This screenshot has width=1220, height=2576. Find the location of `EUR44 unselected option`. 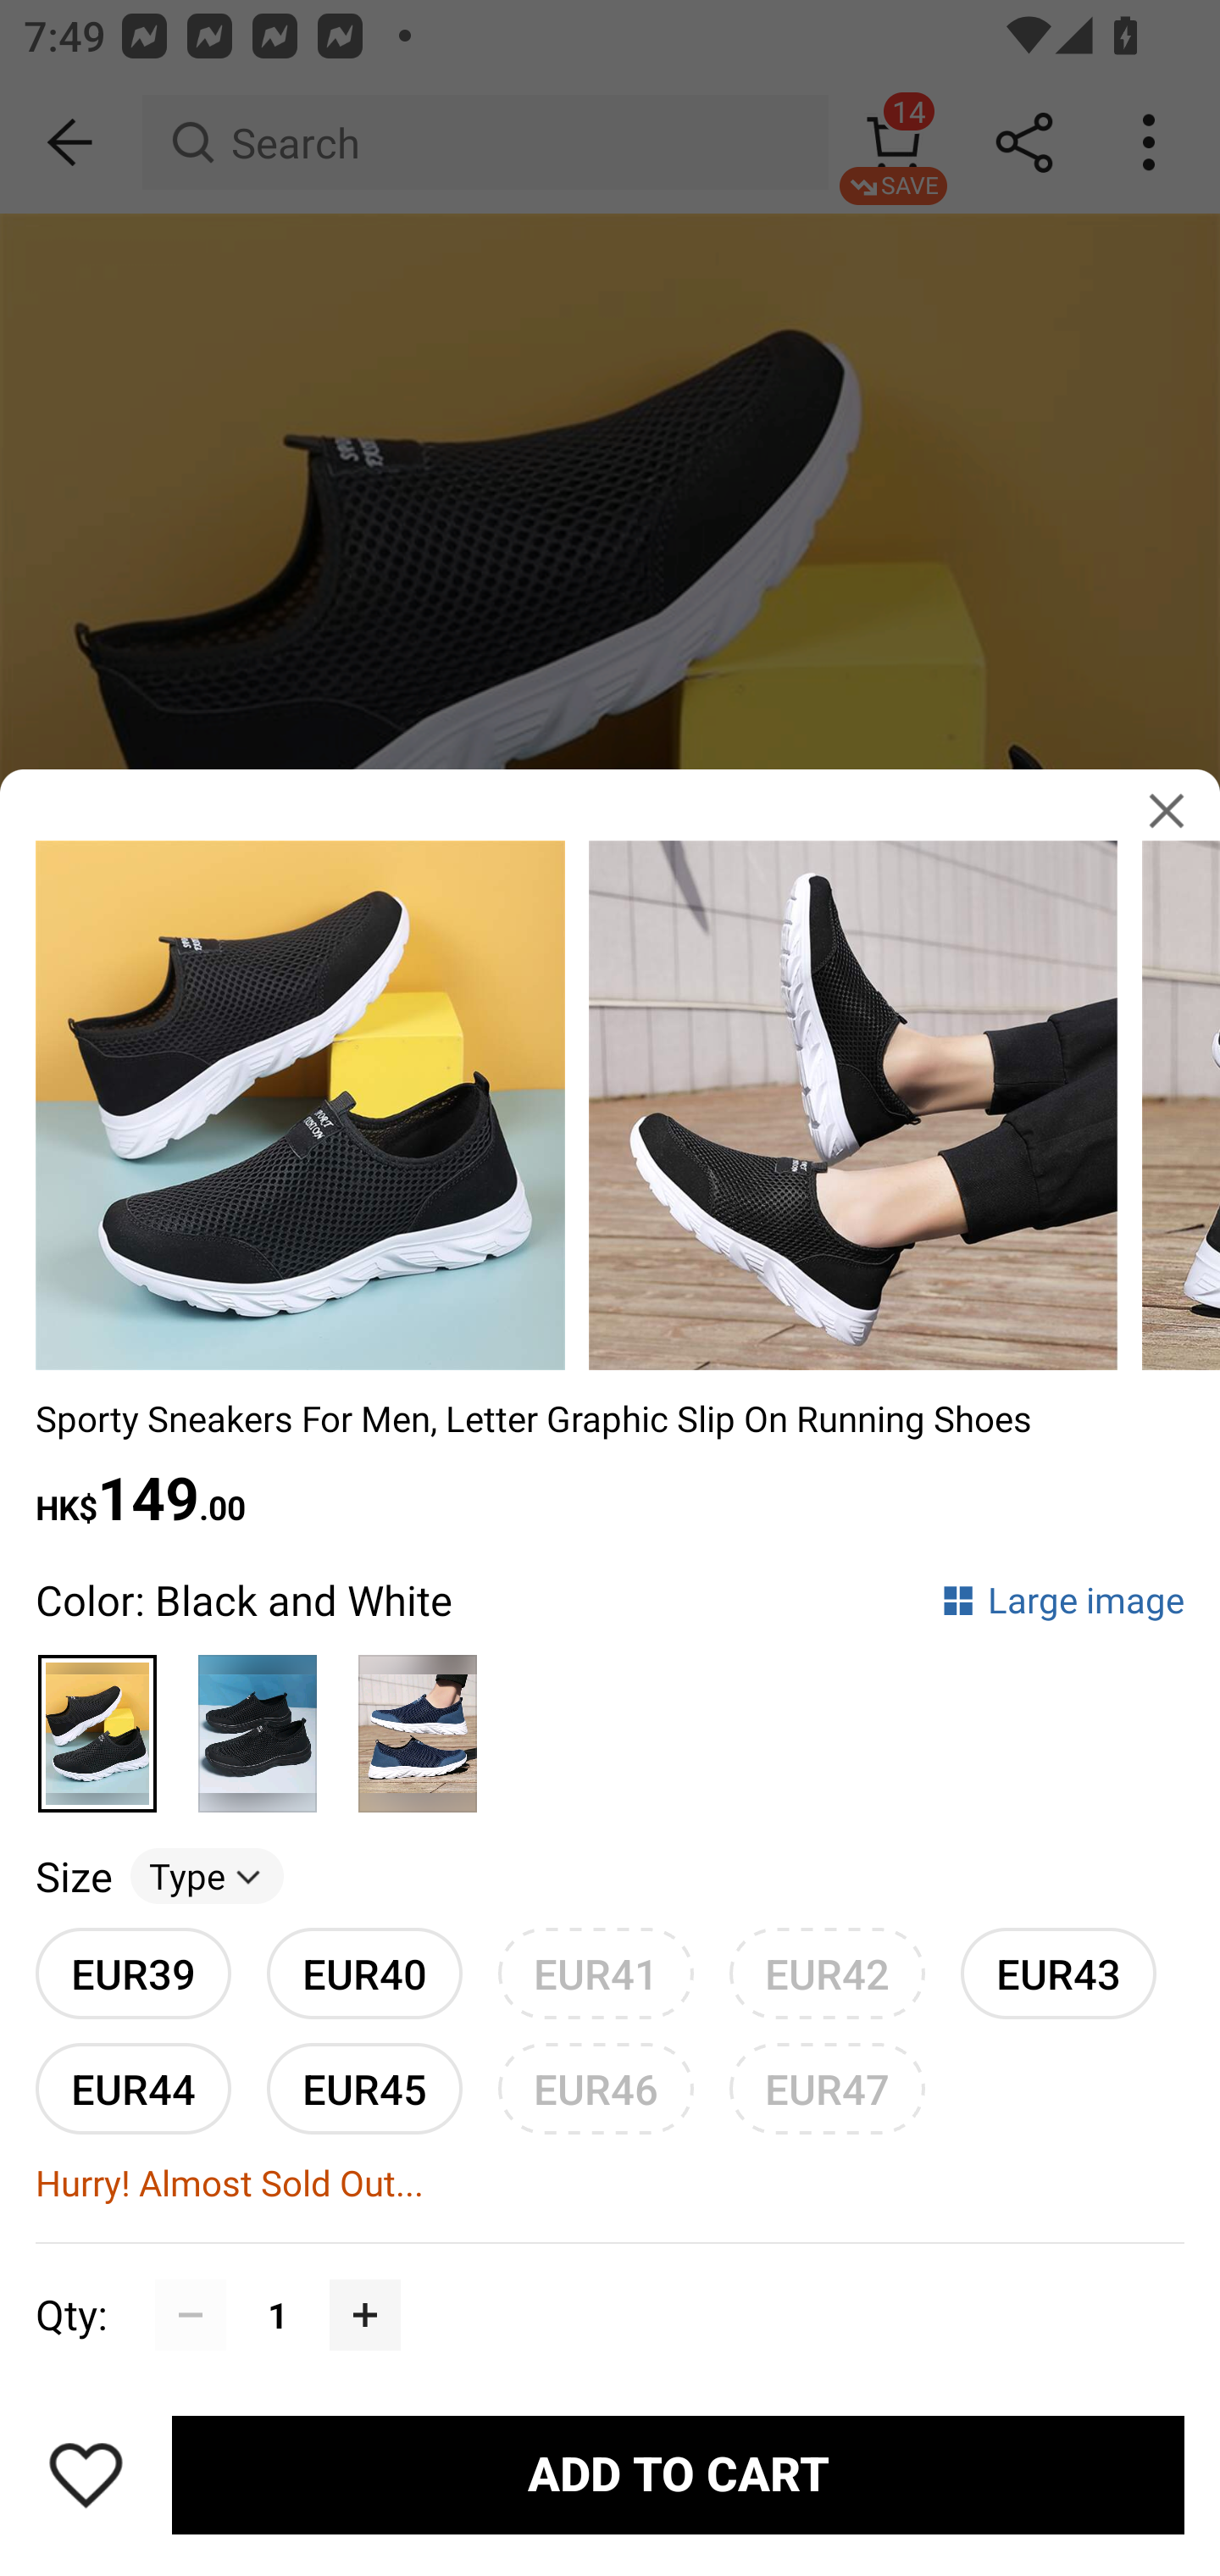

EUR44 unselected option is located at coordinates (133, 2089).